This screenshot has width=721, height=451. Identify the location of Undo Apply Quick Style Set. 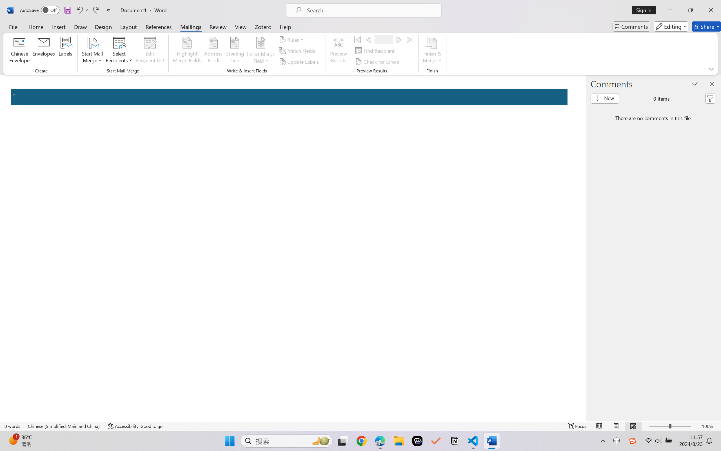
(82, 10).